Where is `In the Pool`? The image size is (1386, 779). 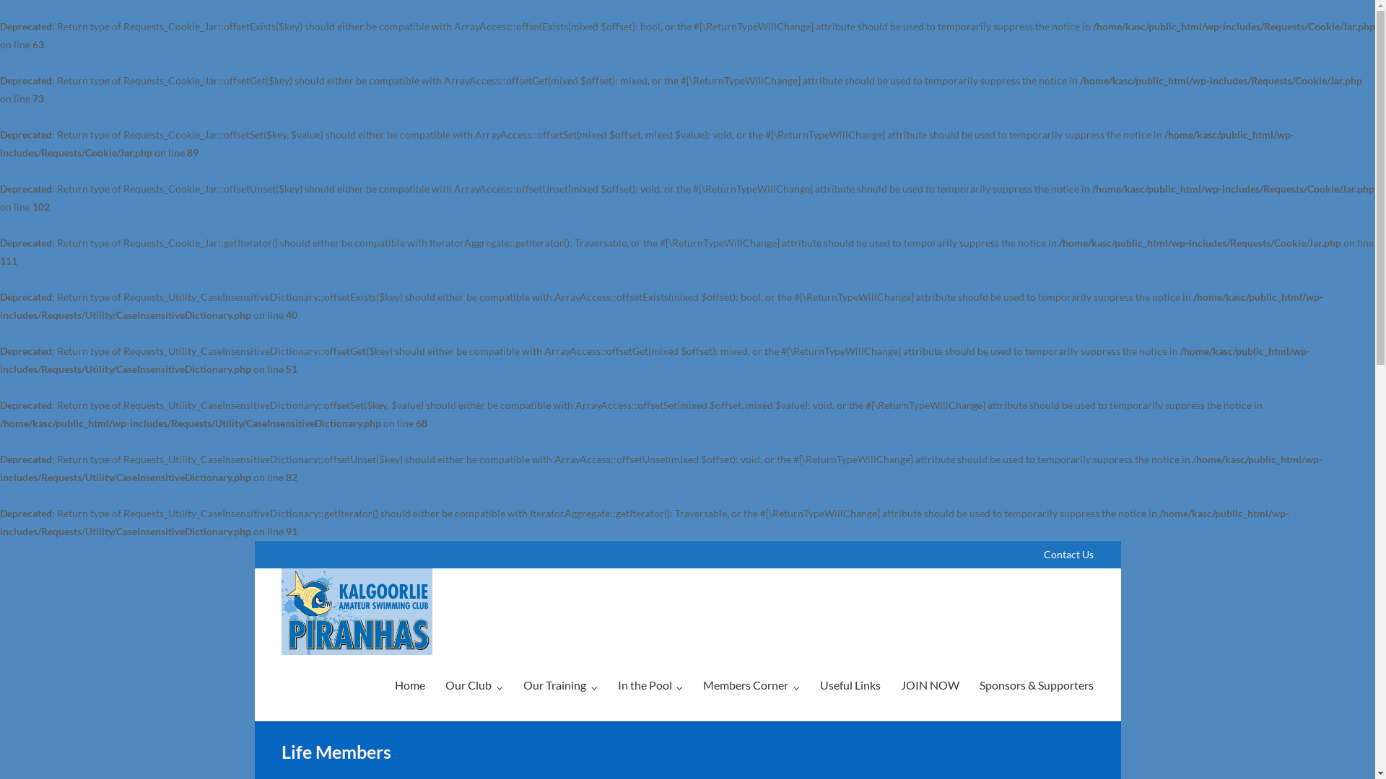
In the Pool is located at coordinates (651, 685).